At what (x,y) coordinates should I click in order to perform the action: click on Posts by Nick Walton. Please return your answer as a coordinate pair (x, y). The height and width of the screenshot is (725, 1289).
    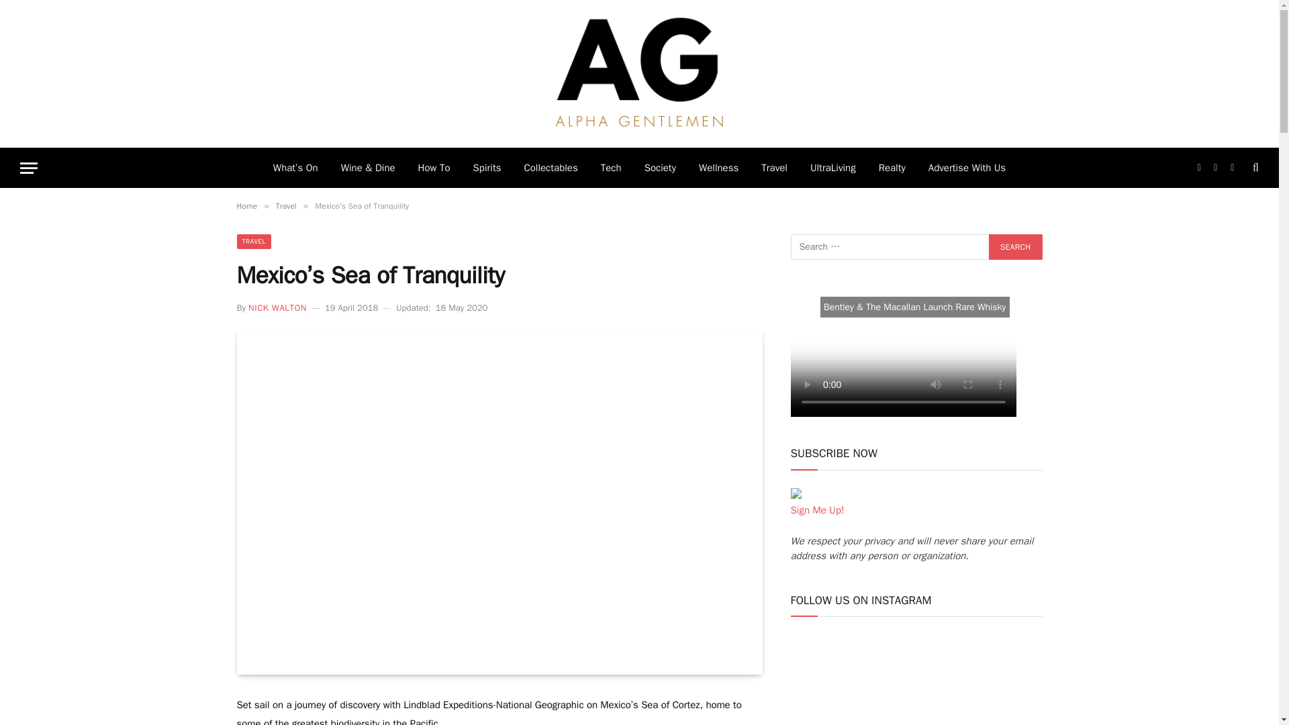
    Looking at the image, I should click on (277, 307).